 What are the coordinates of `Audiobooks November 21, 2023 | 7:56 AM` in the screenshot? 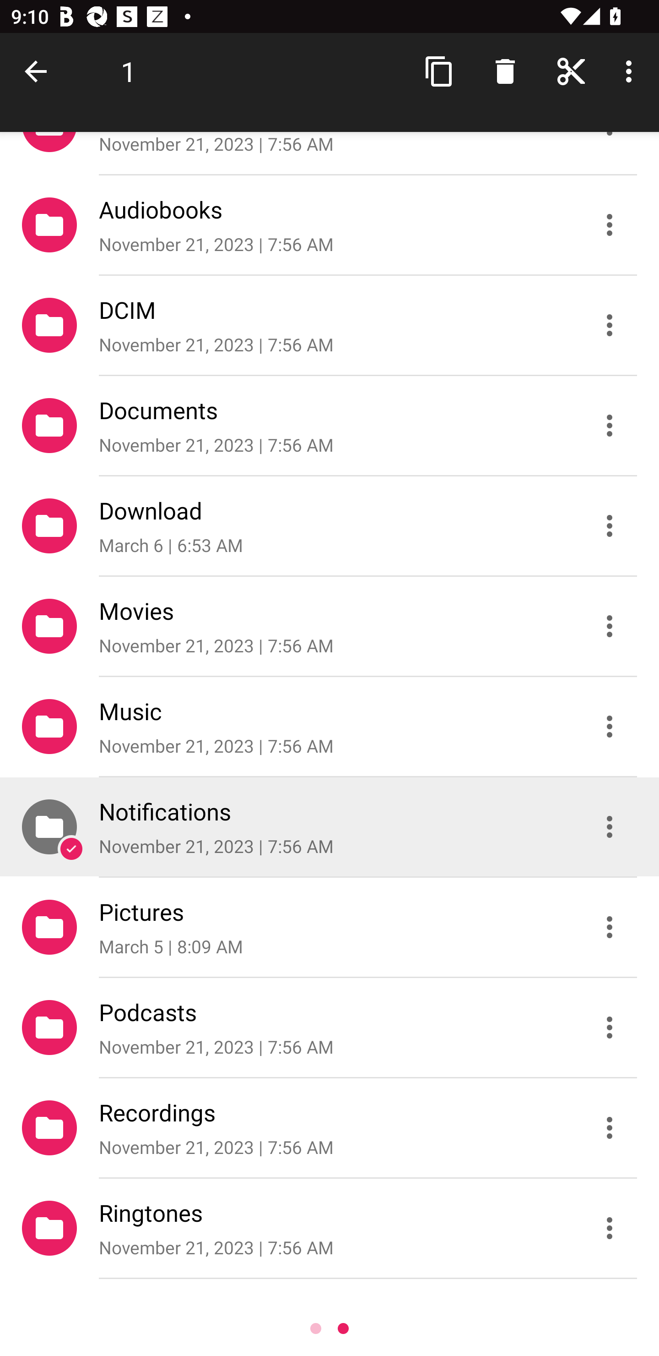 It's located at (329, 224).